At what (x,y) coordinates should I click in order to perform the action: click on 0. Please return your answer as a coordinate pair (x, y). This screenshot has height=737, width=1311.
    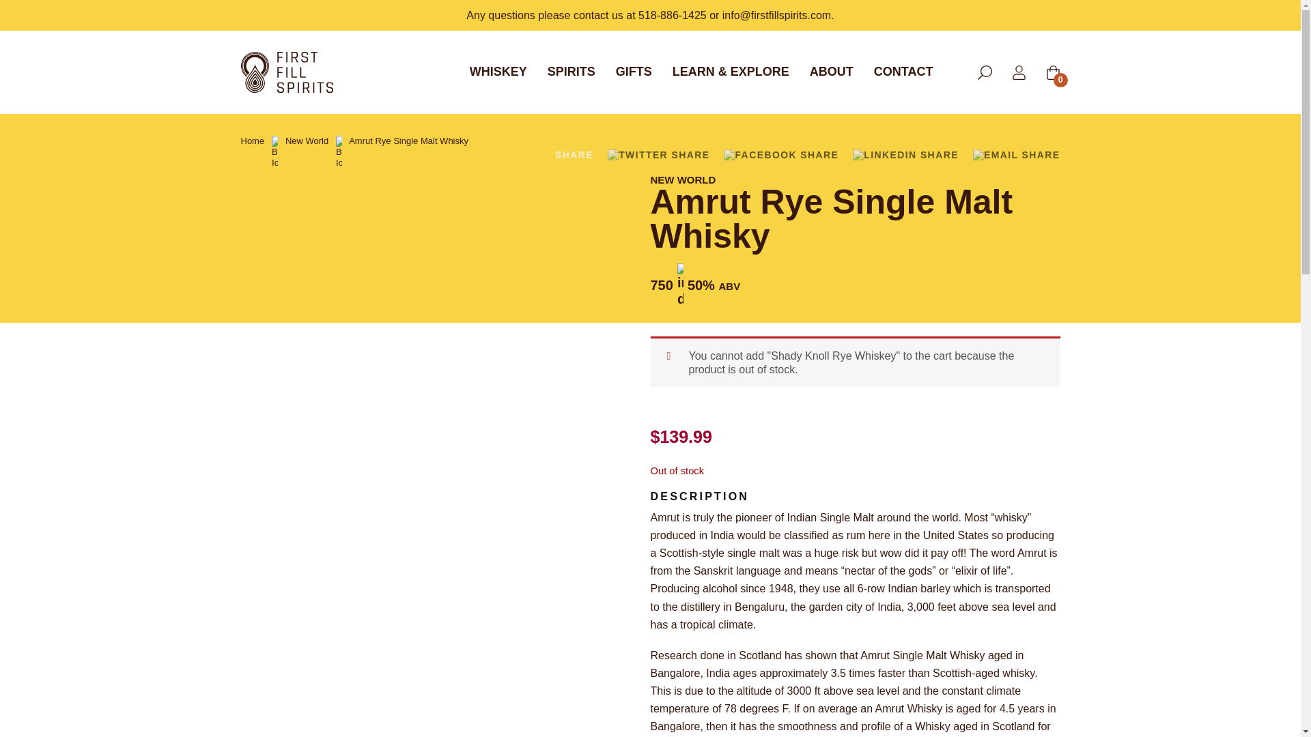
    Looking at the image, I should click on (1053, 72).